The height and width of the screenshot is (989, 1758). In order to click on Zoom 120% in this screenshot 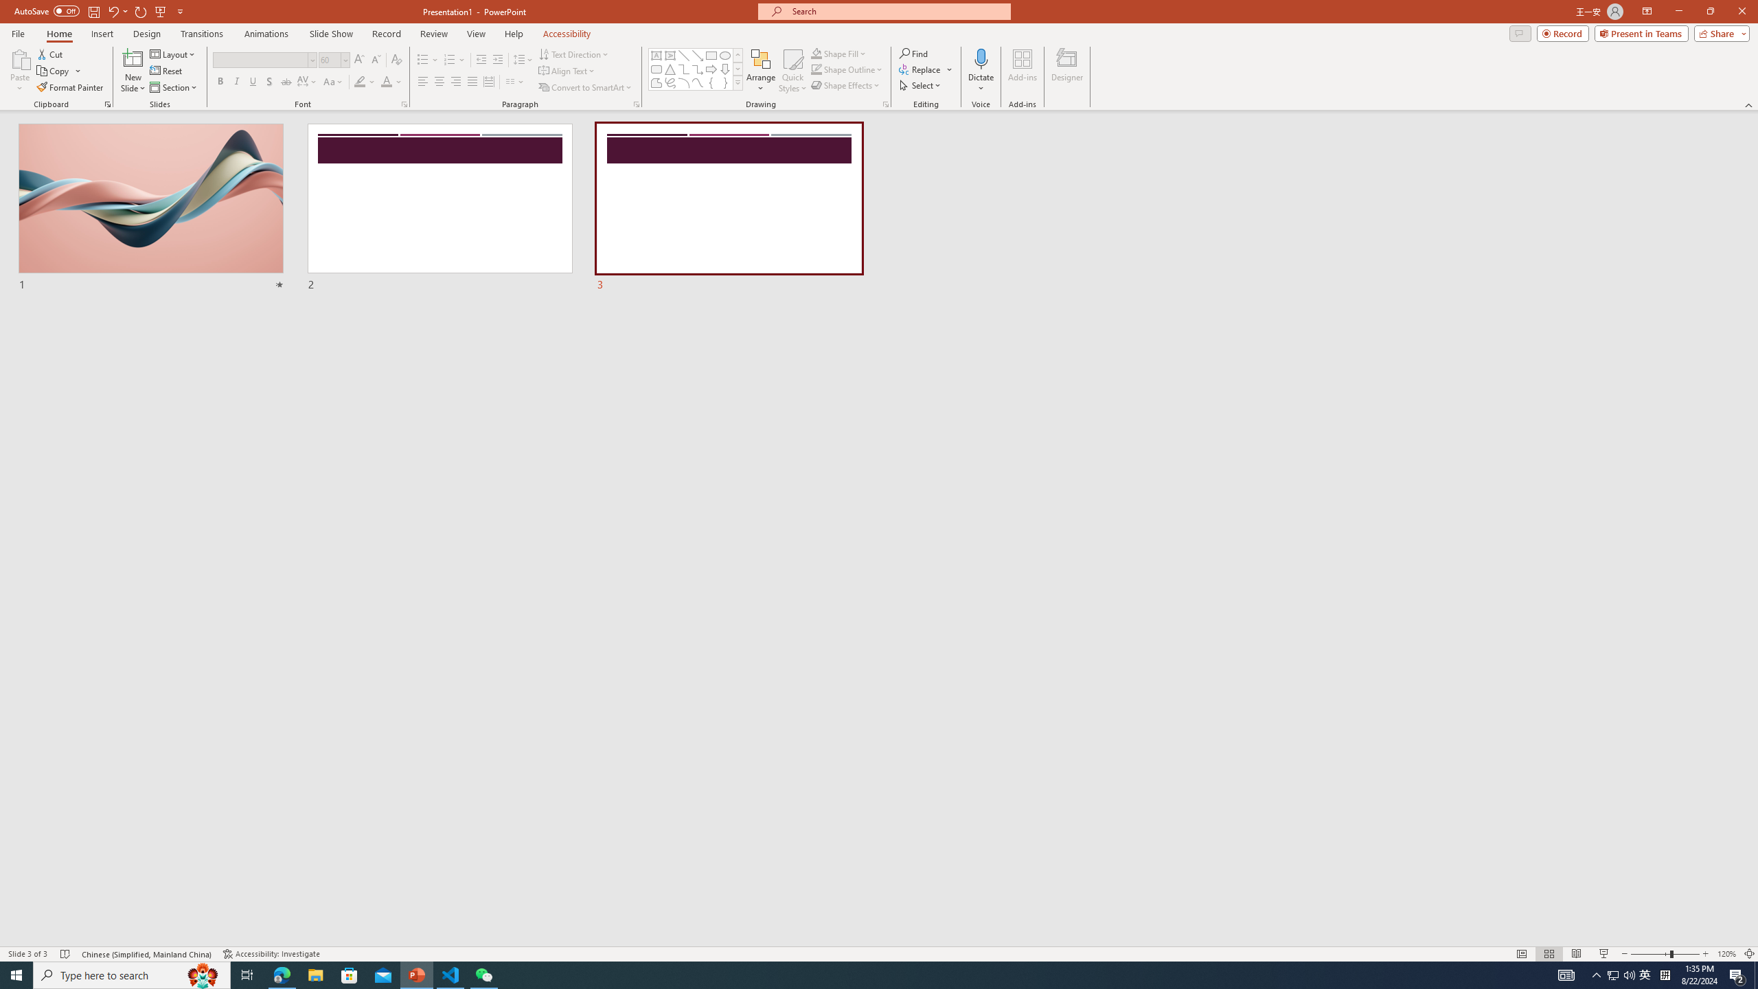, I will do `click(1726, 954)`.